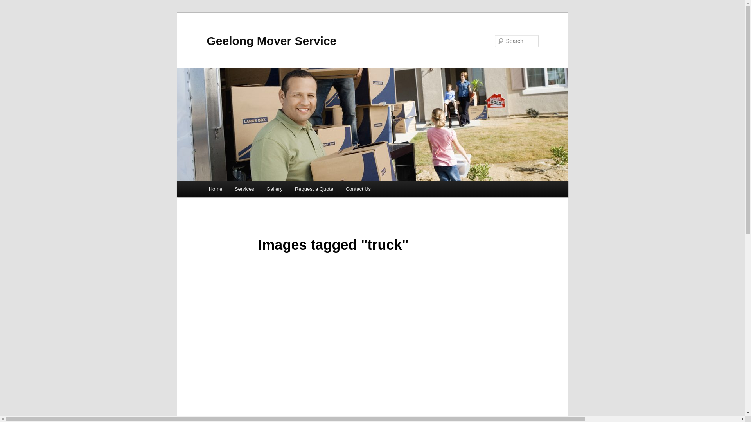 This screenshot has width=751, height=422. What do you see at coordinates (271, 41) in the screenshot?
I see `Geelong Mover Service` at bounding box center [271, 41].